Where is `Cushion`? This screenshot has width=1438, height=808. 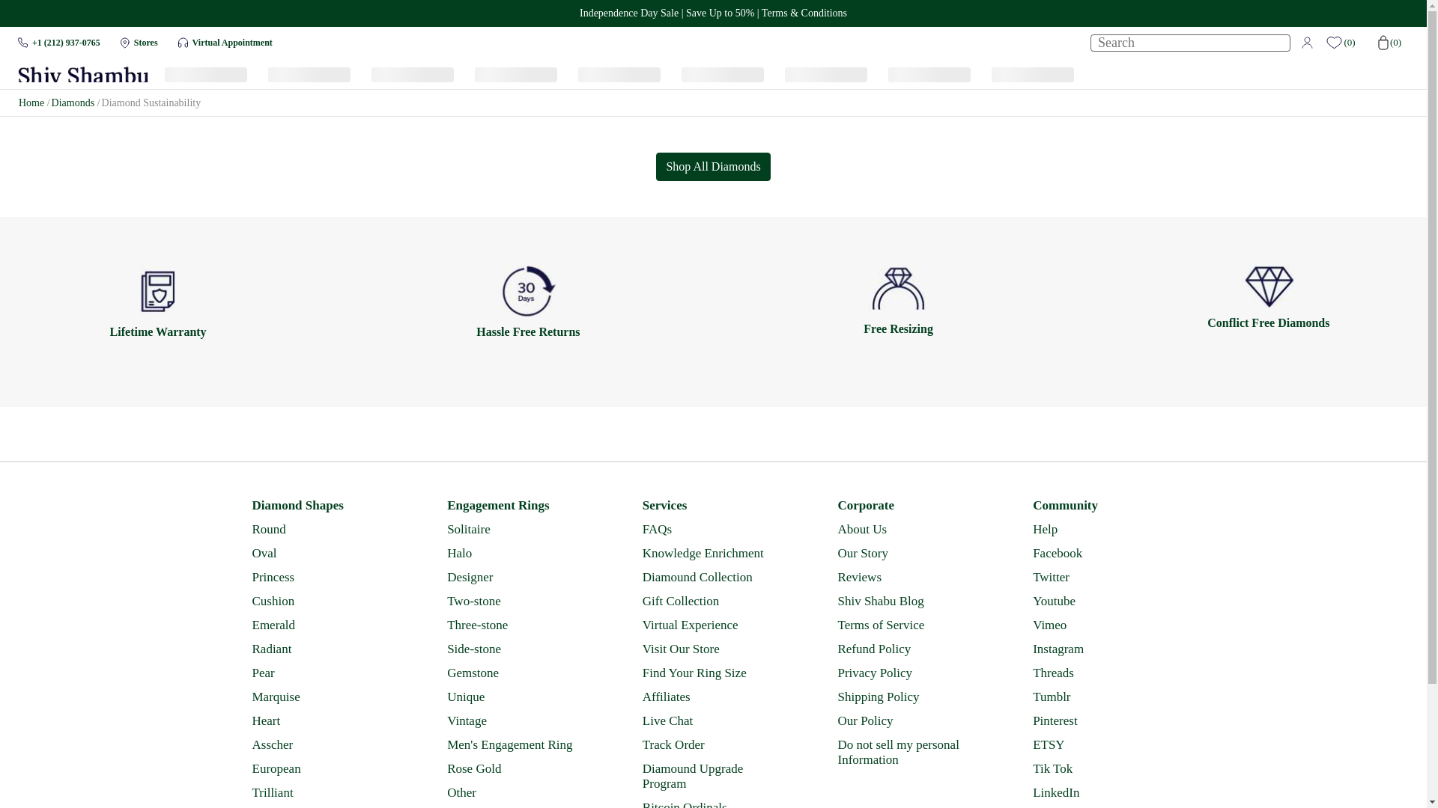 Cushion is located at coordinates (321, 602).